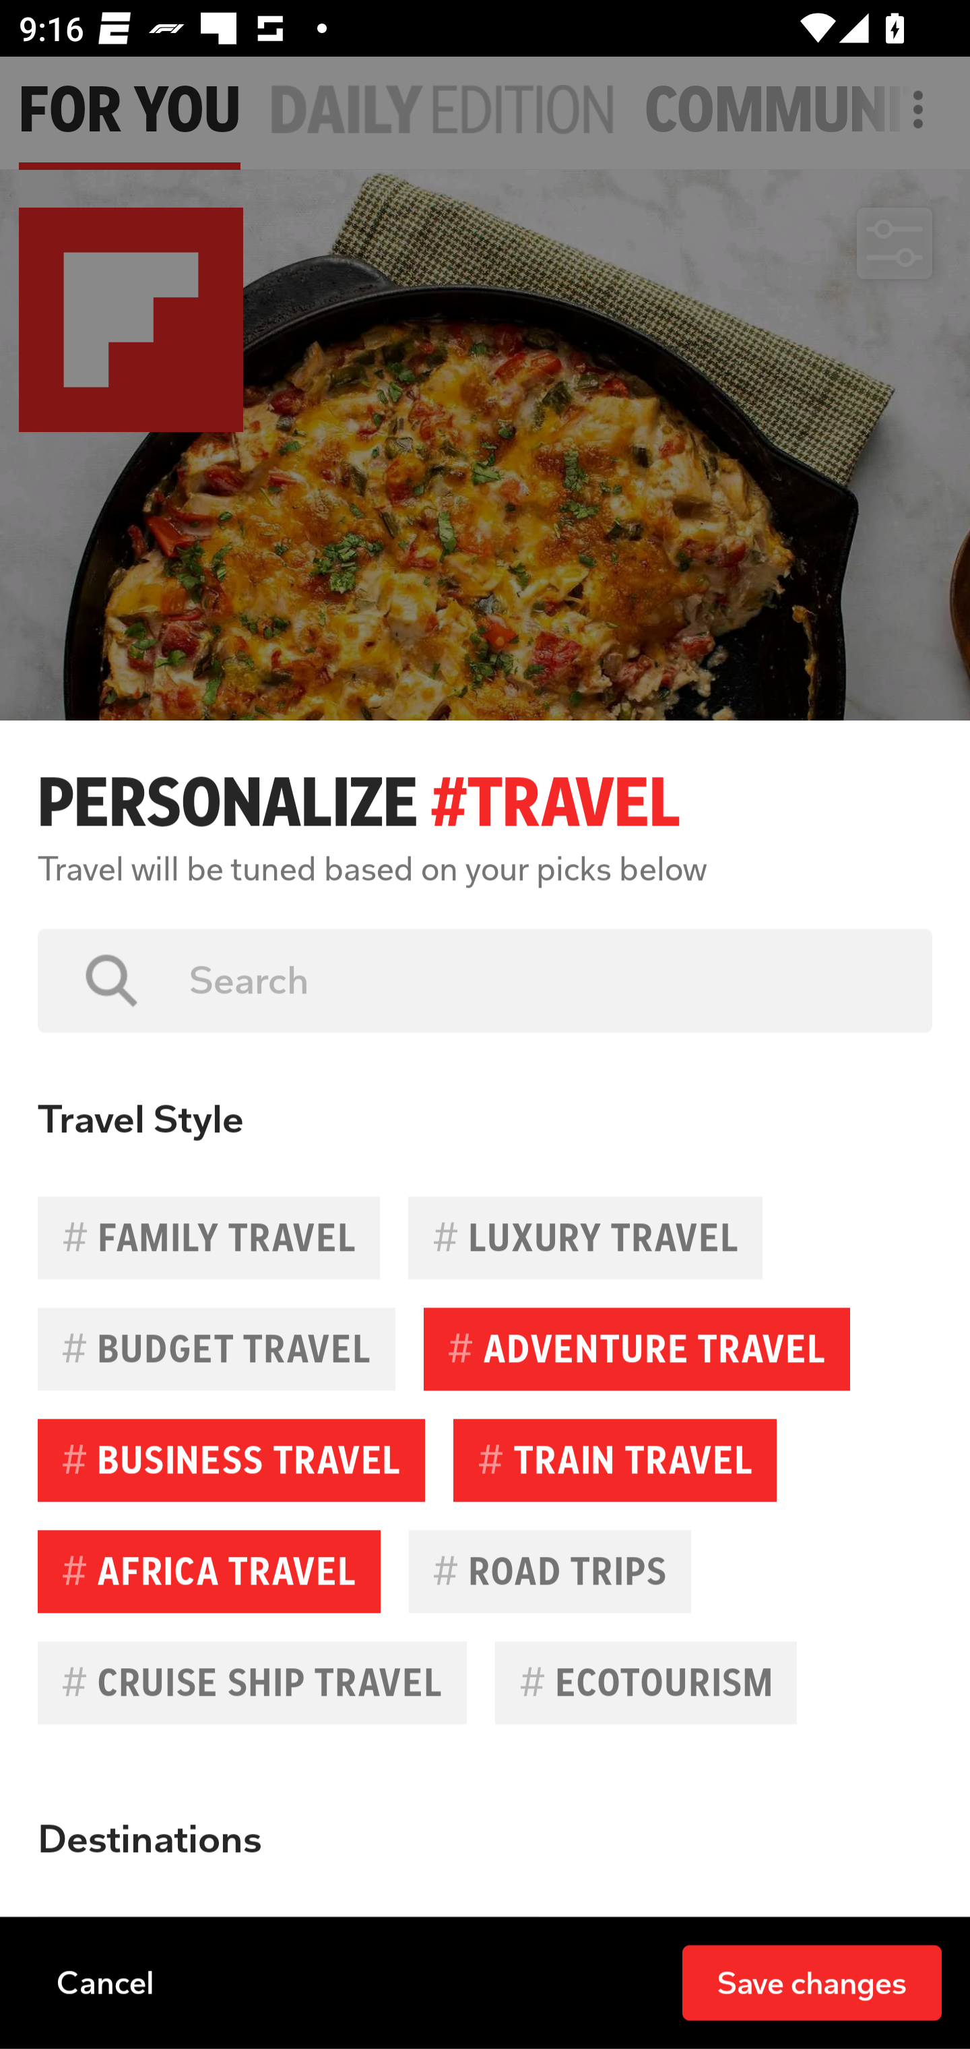 Image resolution: width=970 pixels, height=2049 pixels. What do you see at coordinates (252, 1682) in the screenshot?
I see `# CRUISE SHIP TRAVEL` at bounding box center [252, 1682].